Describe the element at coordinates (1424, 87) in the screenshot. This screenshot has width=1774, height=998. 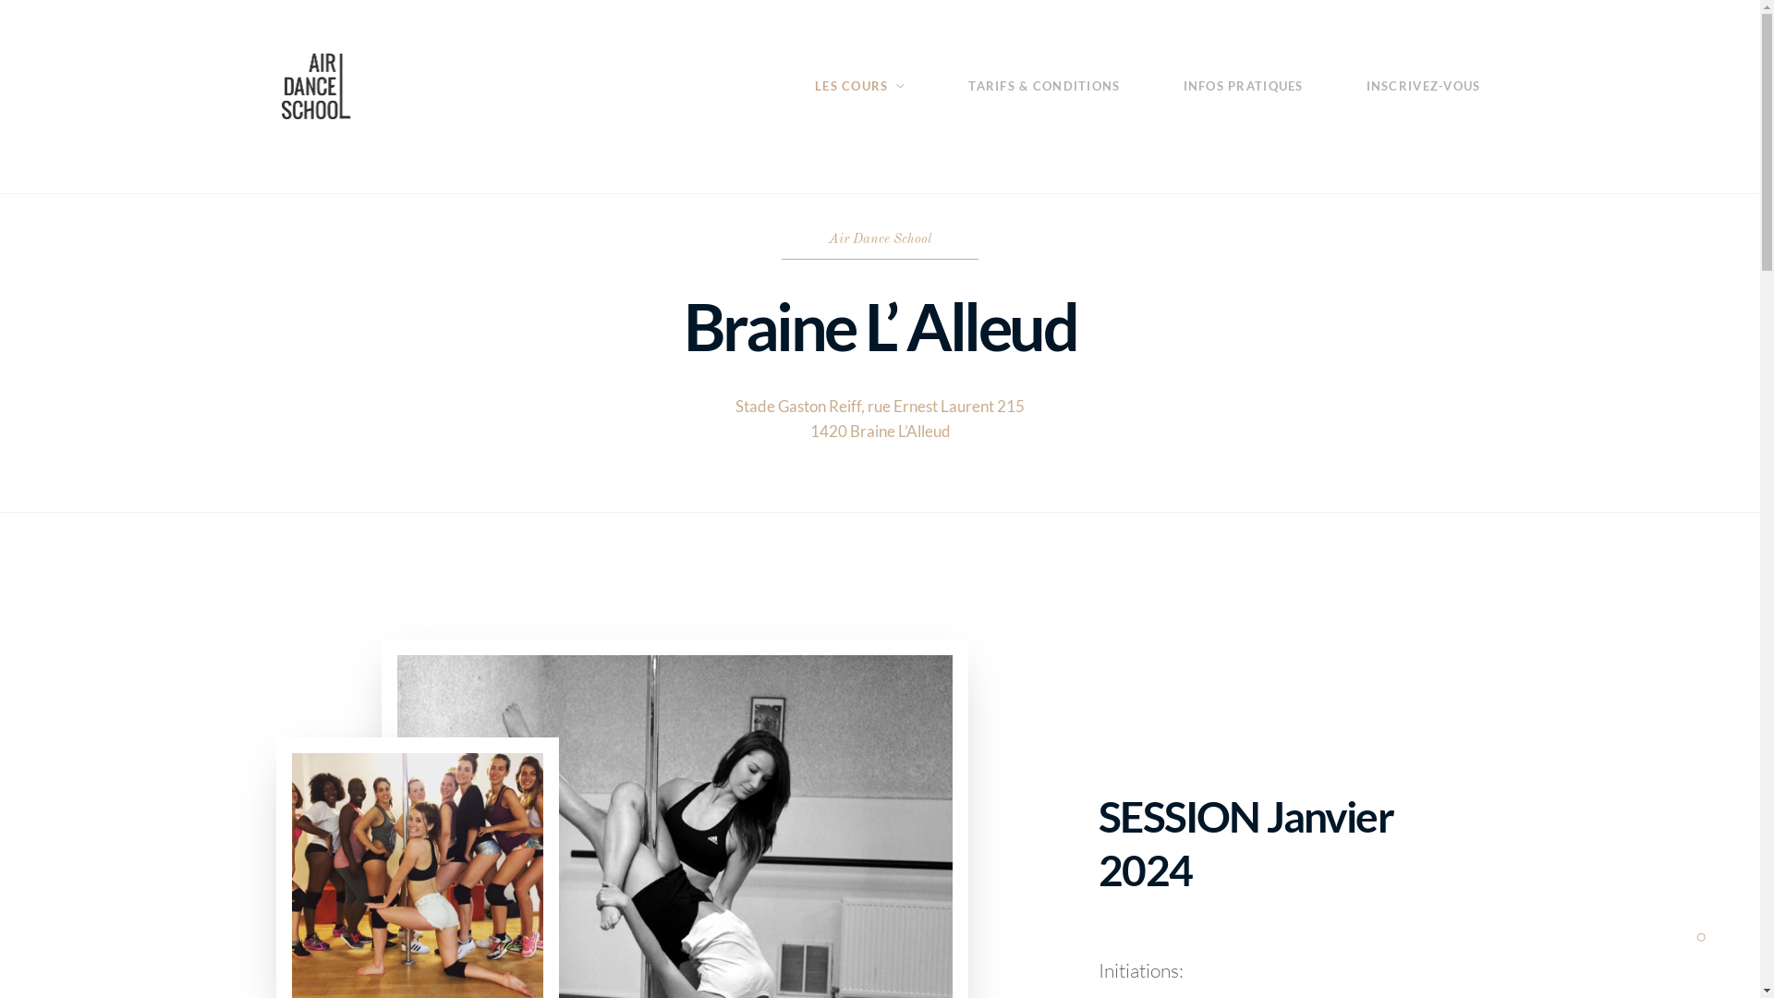
I see `INSCRIVEZ-VOUS` at that location.